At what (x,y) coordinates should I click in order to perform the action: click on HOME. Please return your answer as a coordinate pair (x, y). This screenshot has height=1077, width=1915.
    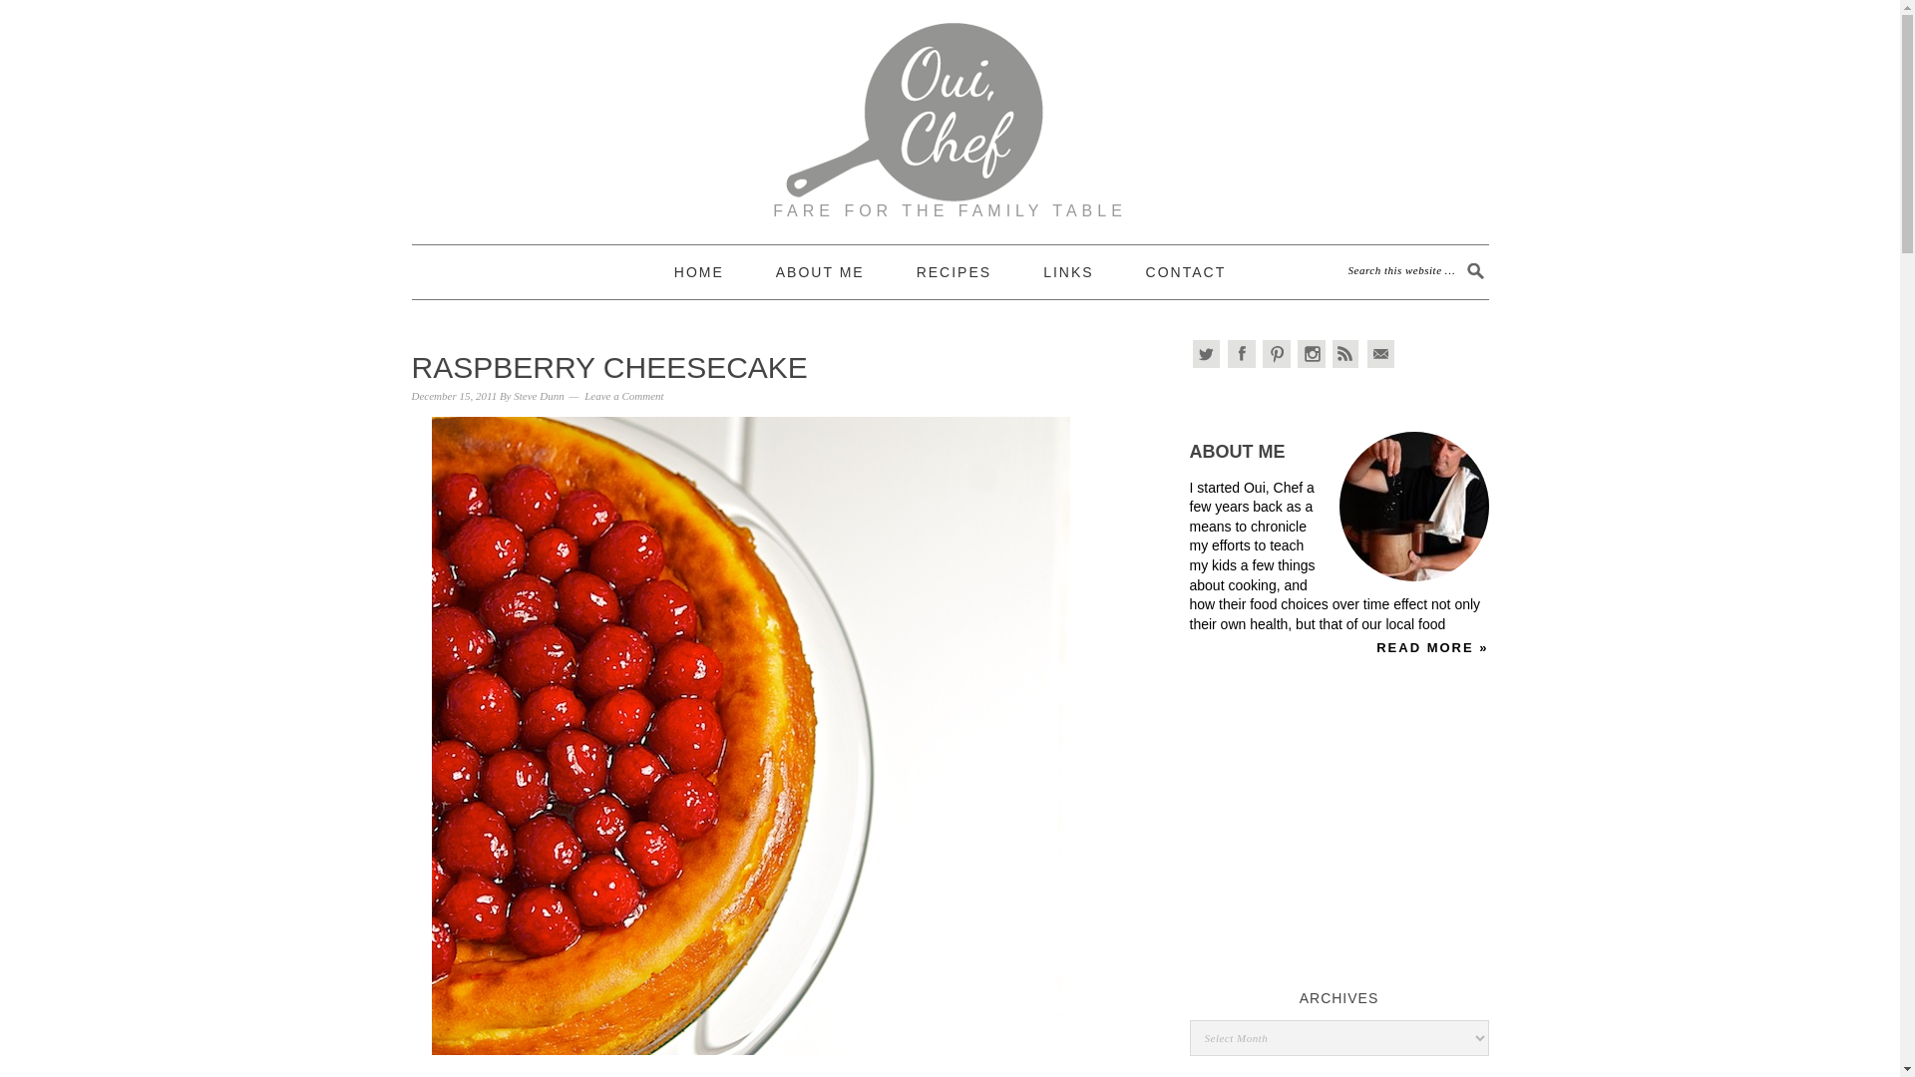
    Looking at the image, I should click on (698, 272).